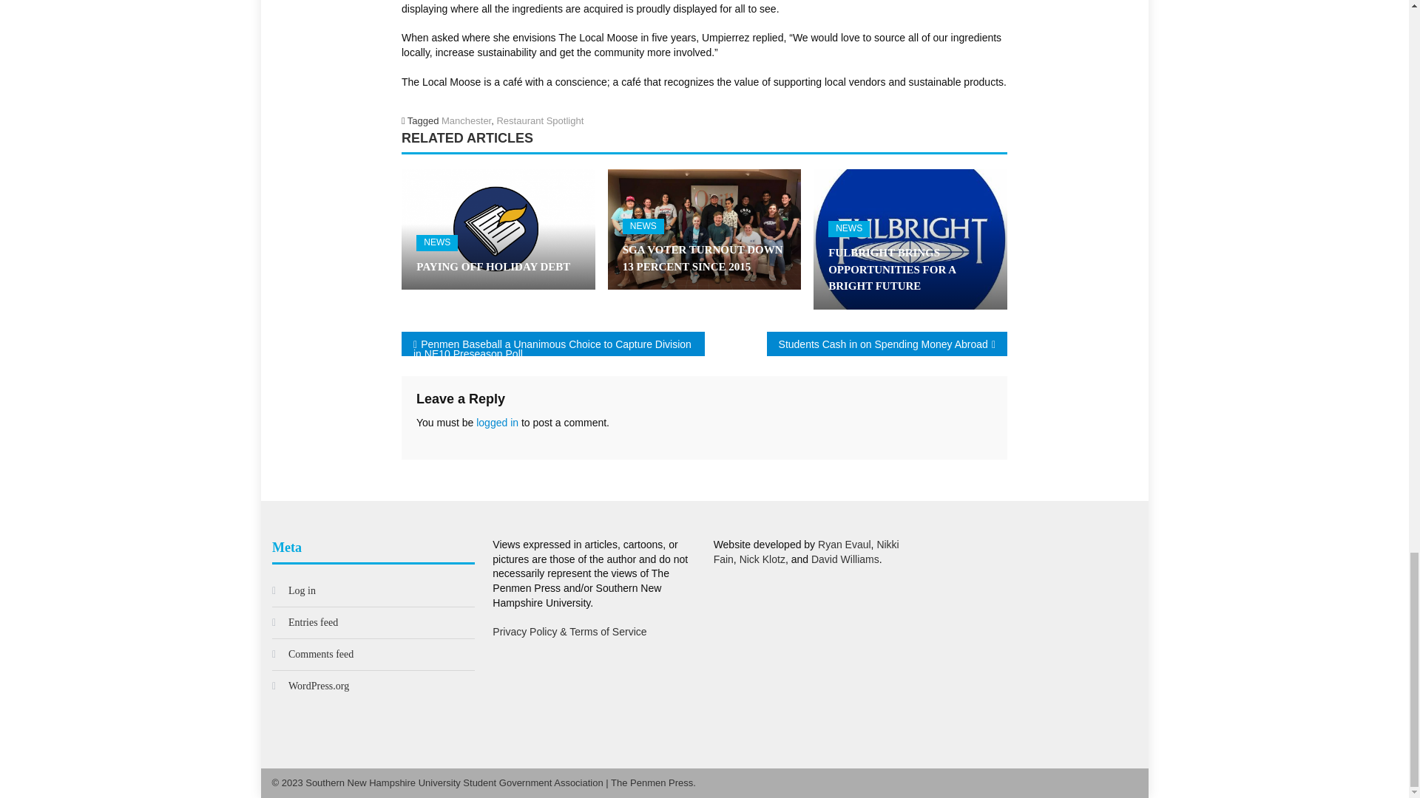 The image size is (1420, 798). Describe the element at coordinates (498, 229) in the screenshot. I see `Paying Off Holiday Debt` at that location.